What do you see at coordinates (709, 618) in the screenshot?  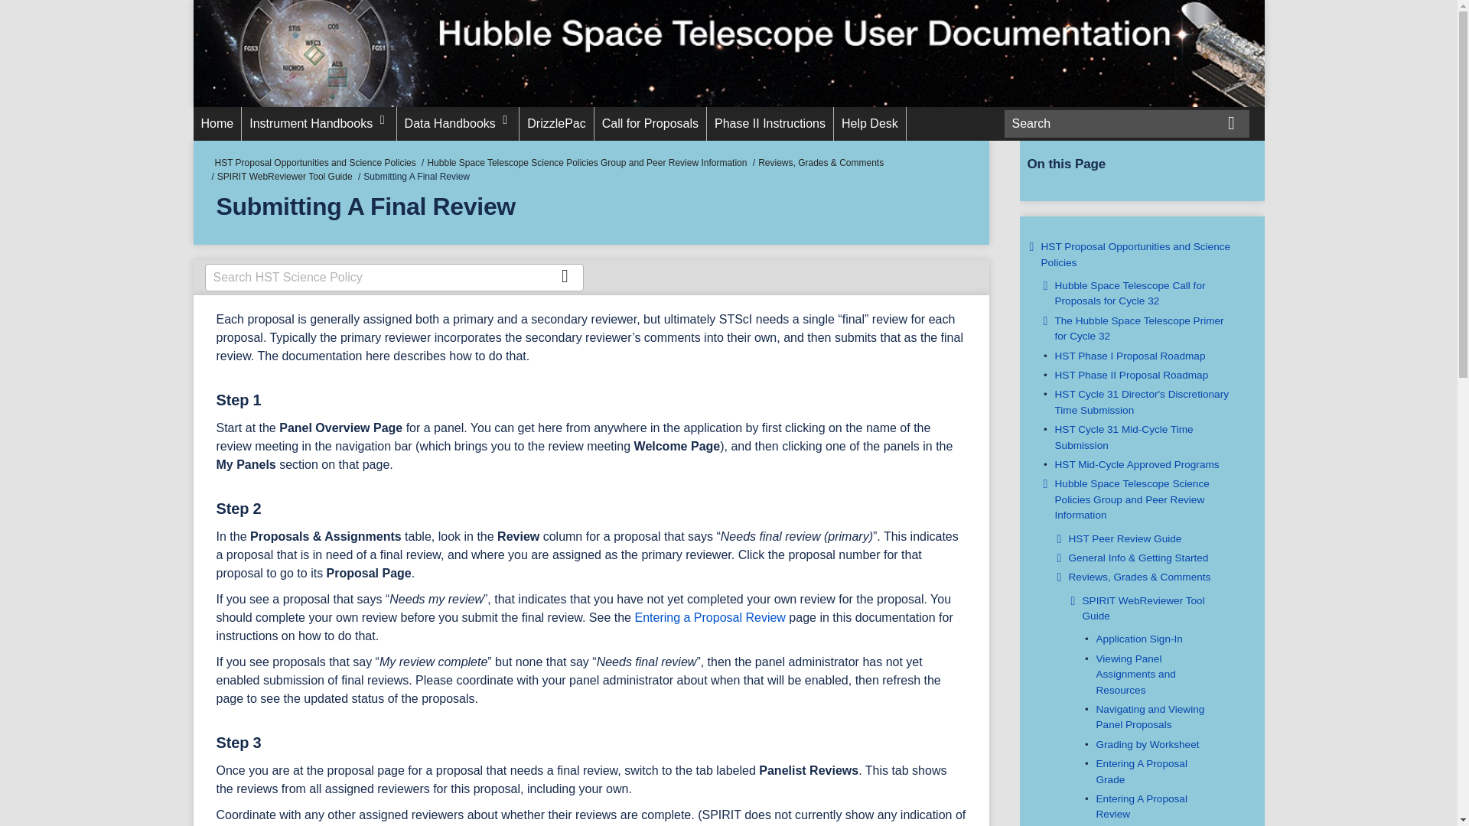 I see `Entering a Proposal Review` at bounding box center [709, 618].